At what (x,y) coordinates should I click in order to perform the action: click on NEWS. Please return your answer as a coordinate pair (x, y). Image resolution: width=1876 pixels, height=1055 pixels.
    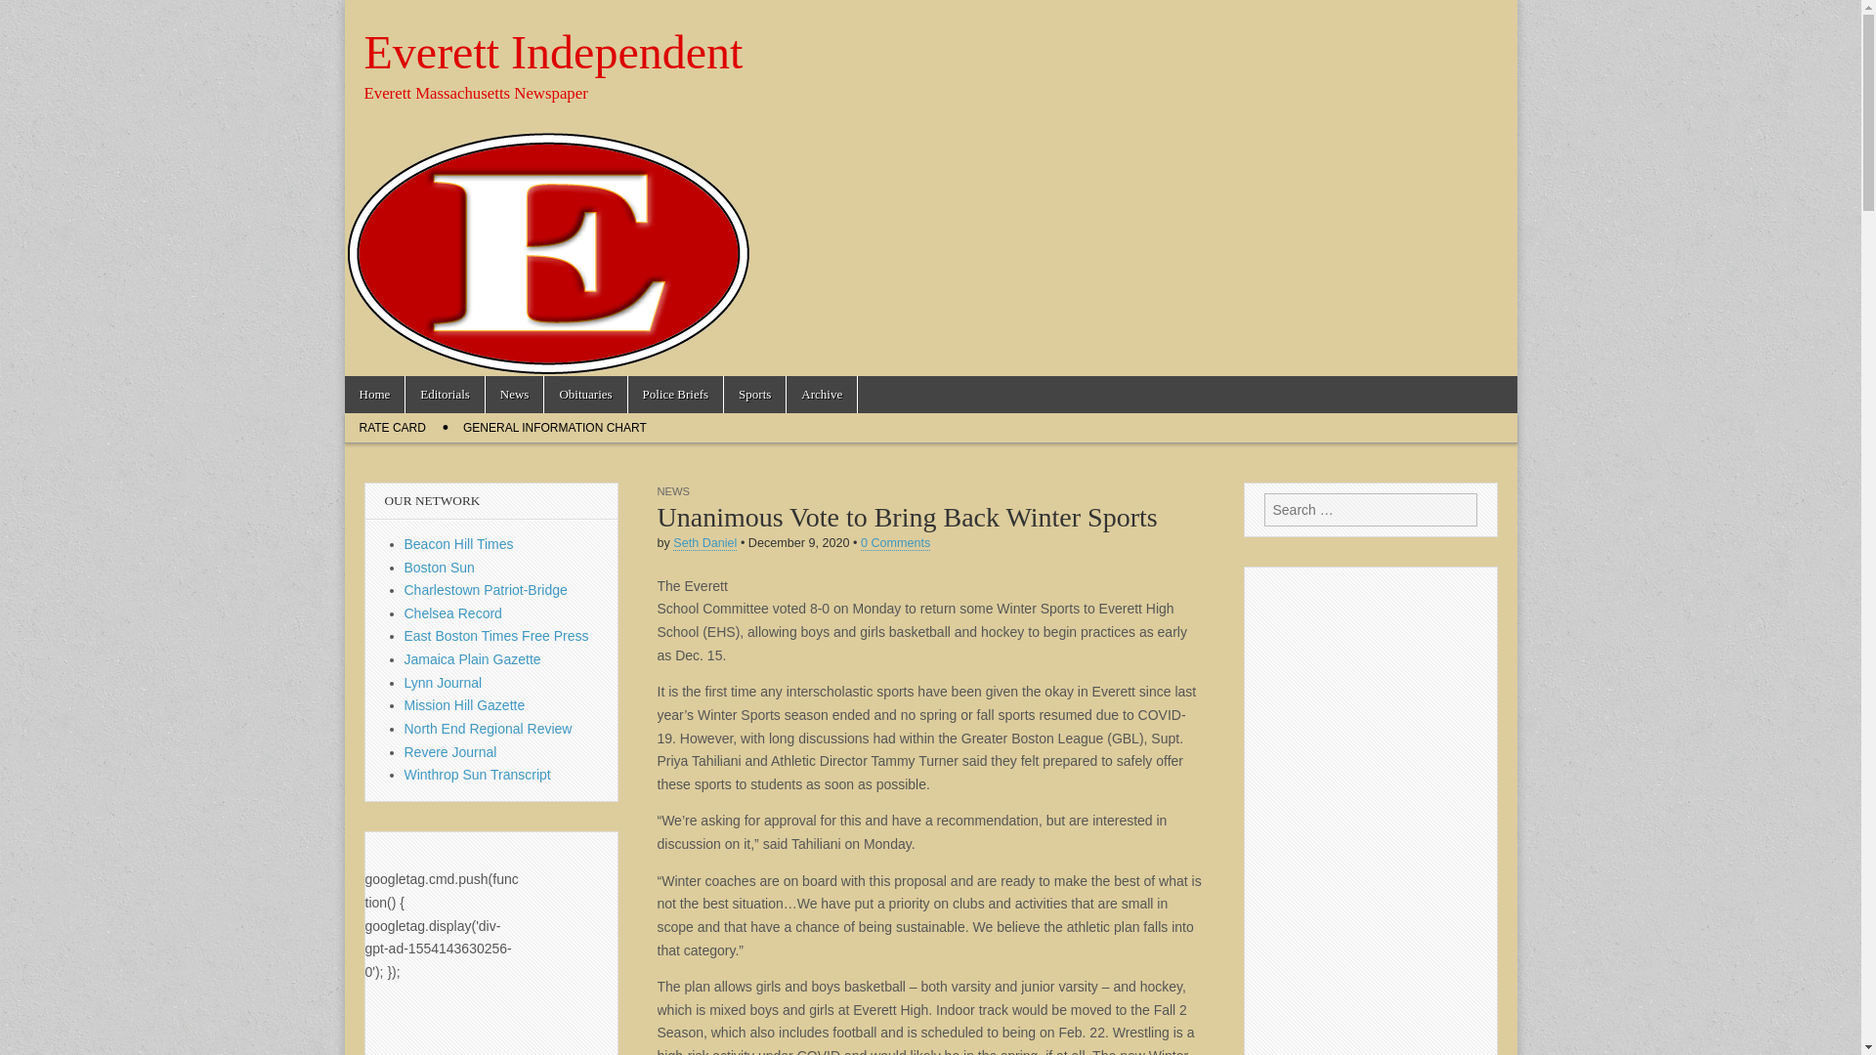
    Looking at the image, I should click on (673, 490).